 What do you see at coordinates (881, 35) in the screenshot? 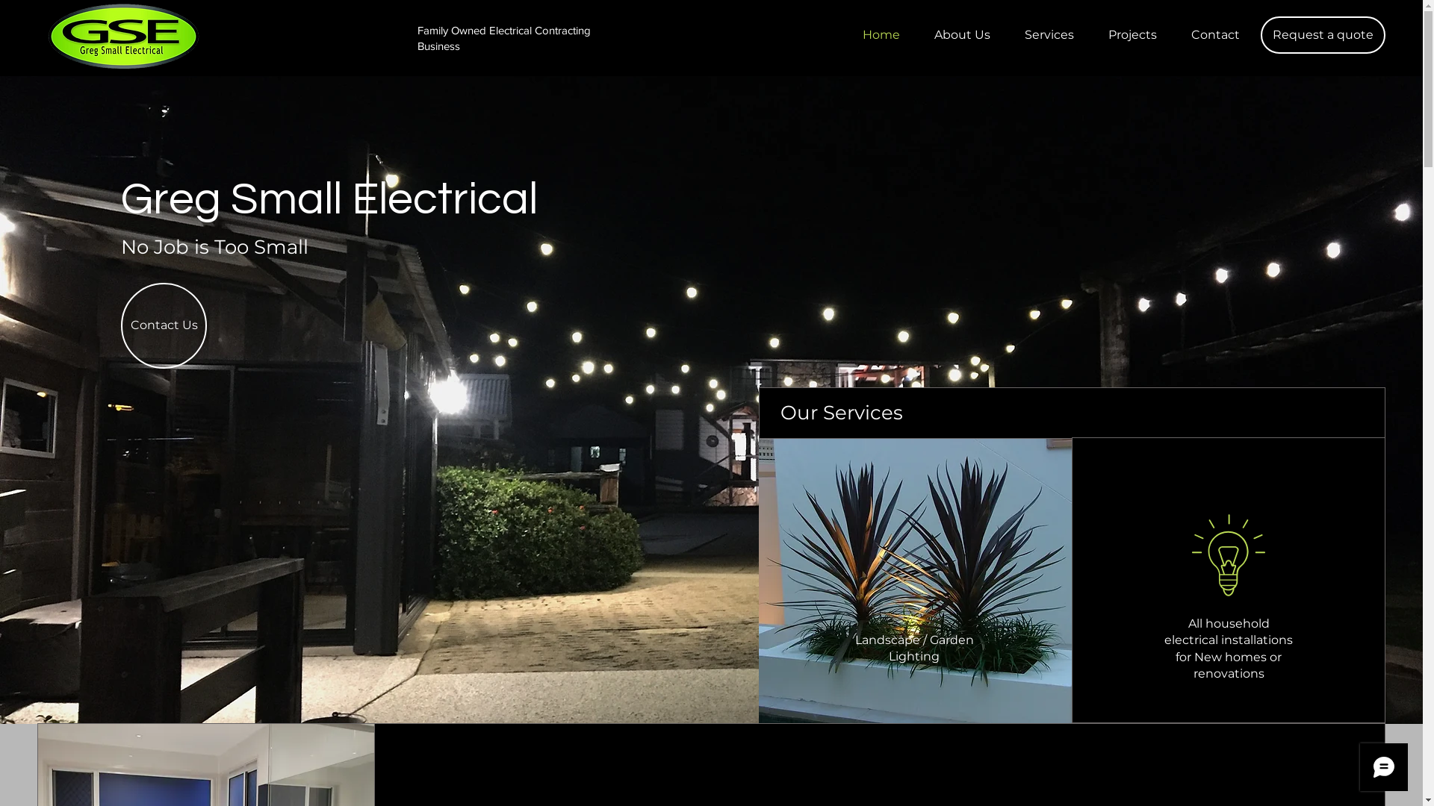
I see `Home` at bounding box center [881, 35].